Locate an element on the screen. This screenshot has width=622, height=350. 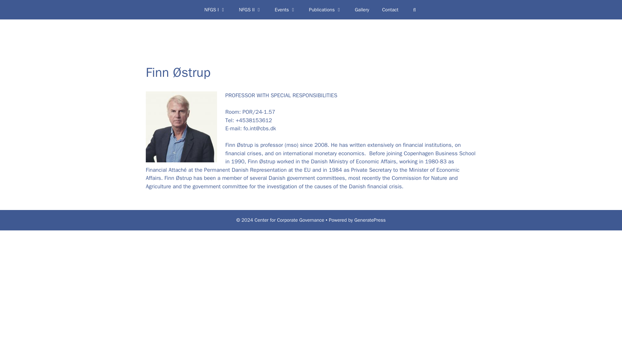
Gallery is located at coordinates (362, 10).